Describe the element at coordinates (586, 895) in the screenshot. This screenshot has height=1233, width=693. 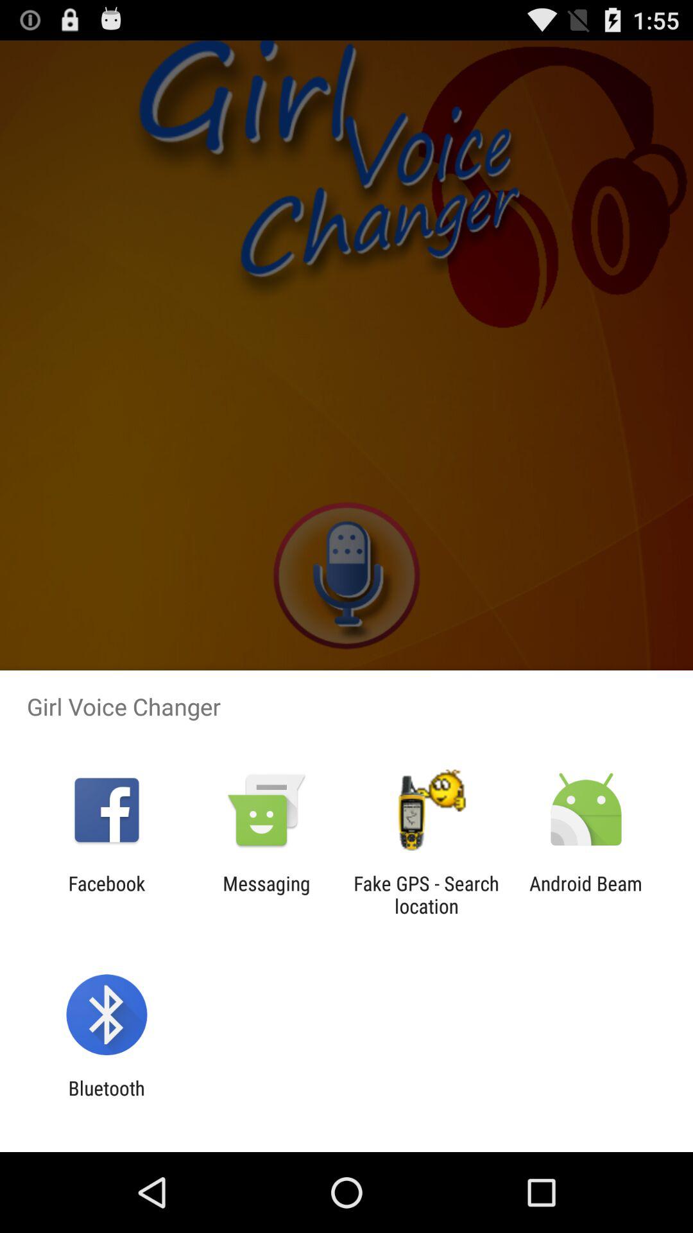
I see `open the icon at the bottom right corner` at that location.